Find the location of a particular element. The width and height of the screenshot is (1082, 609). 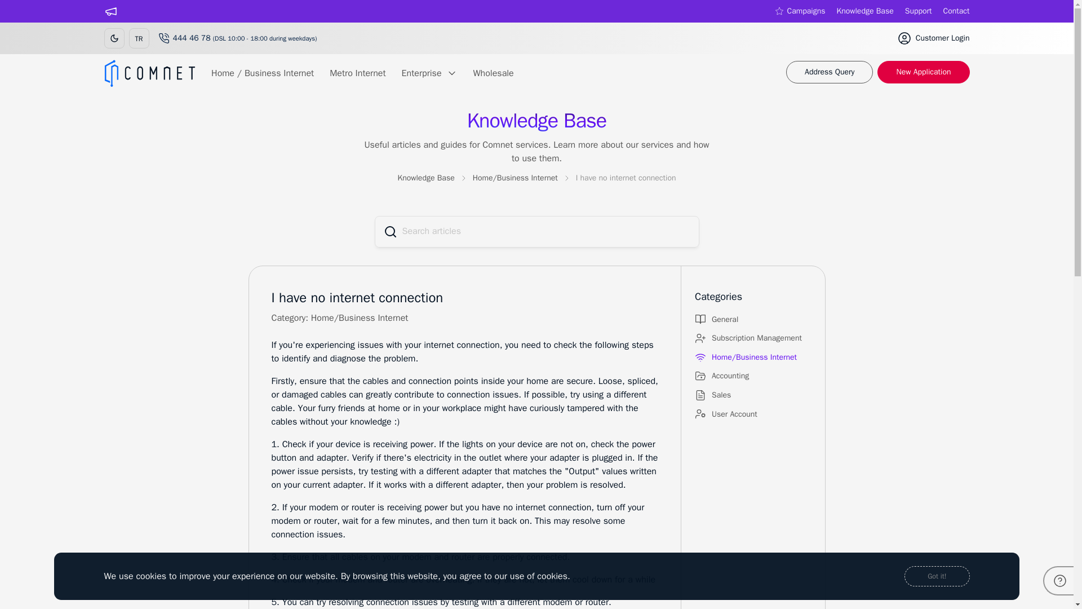

Customer Login is located at coordinates (933, 38).